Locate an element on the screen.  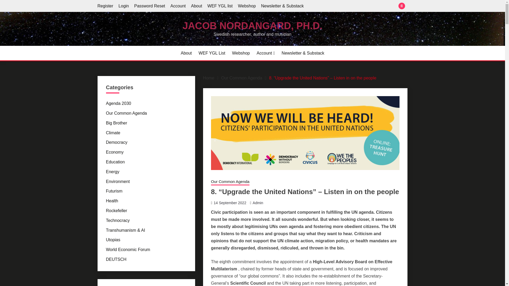
14 September 2022 is located at coordinates (230, 203).